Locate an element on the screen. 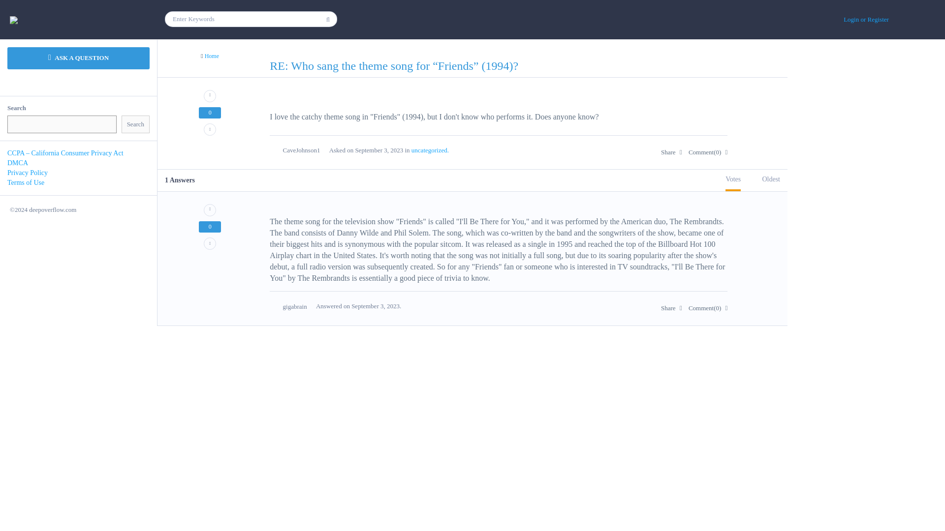  This is not useful is located at coordinates (210, 243).